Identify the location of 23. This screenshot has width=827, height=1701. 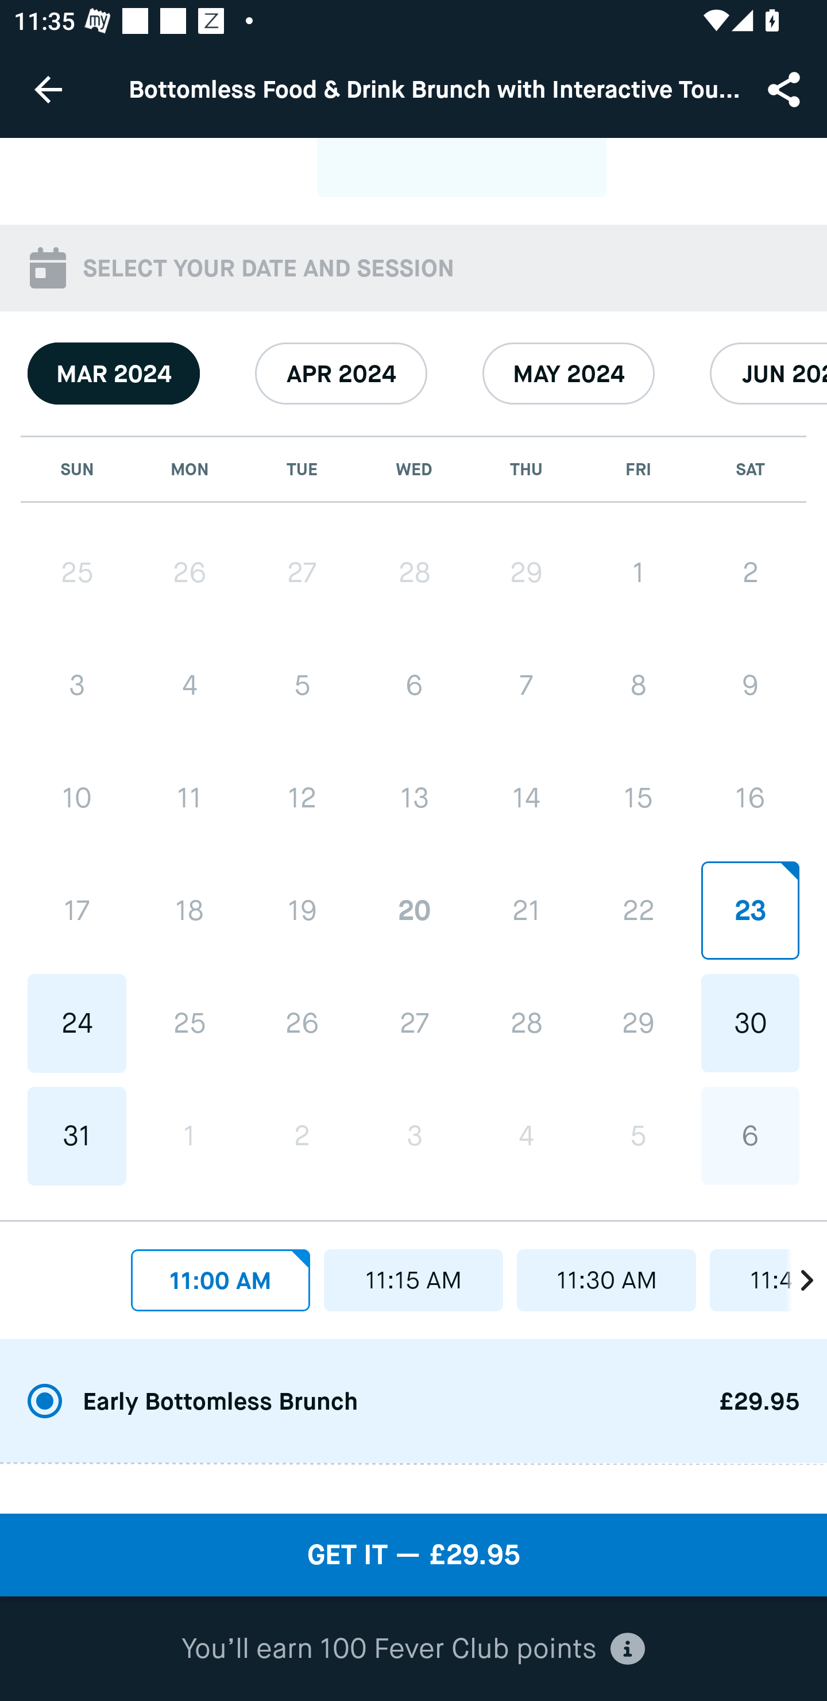
(750, 910).